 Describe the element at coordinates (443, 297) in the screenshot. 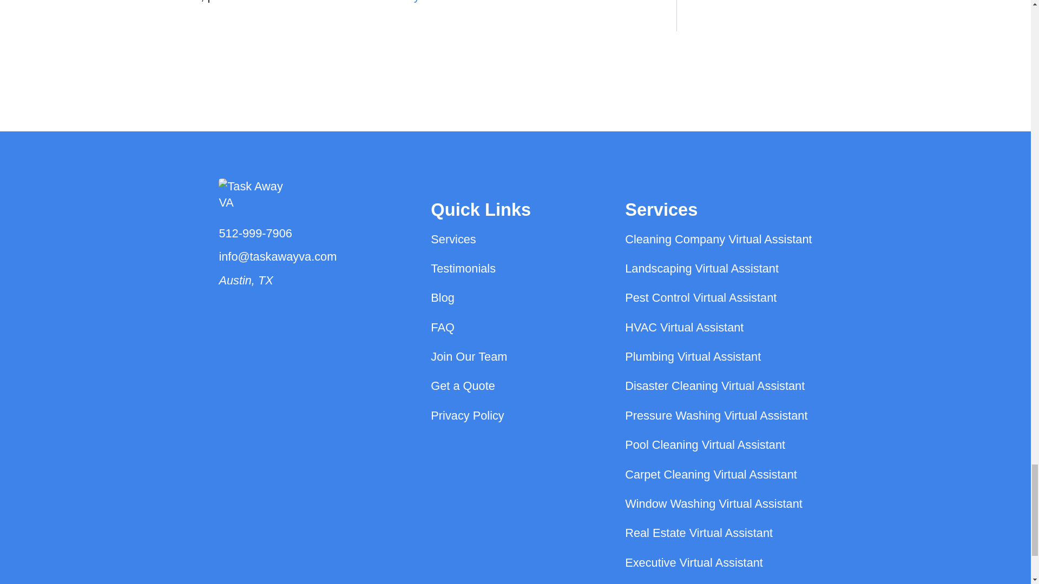

I see `Blog` at that location.